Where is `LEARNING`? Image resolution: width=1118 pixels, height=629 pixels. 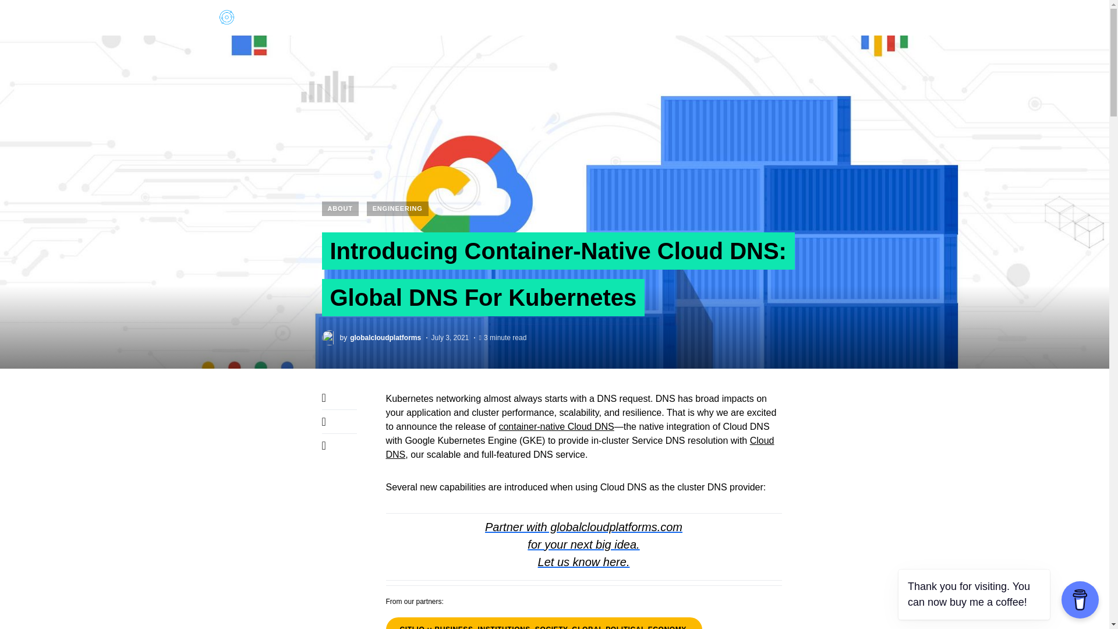 LEARNING is located at coordinates (656, 17).